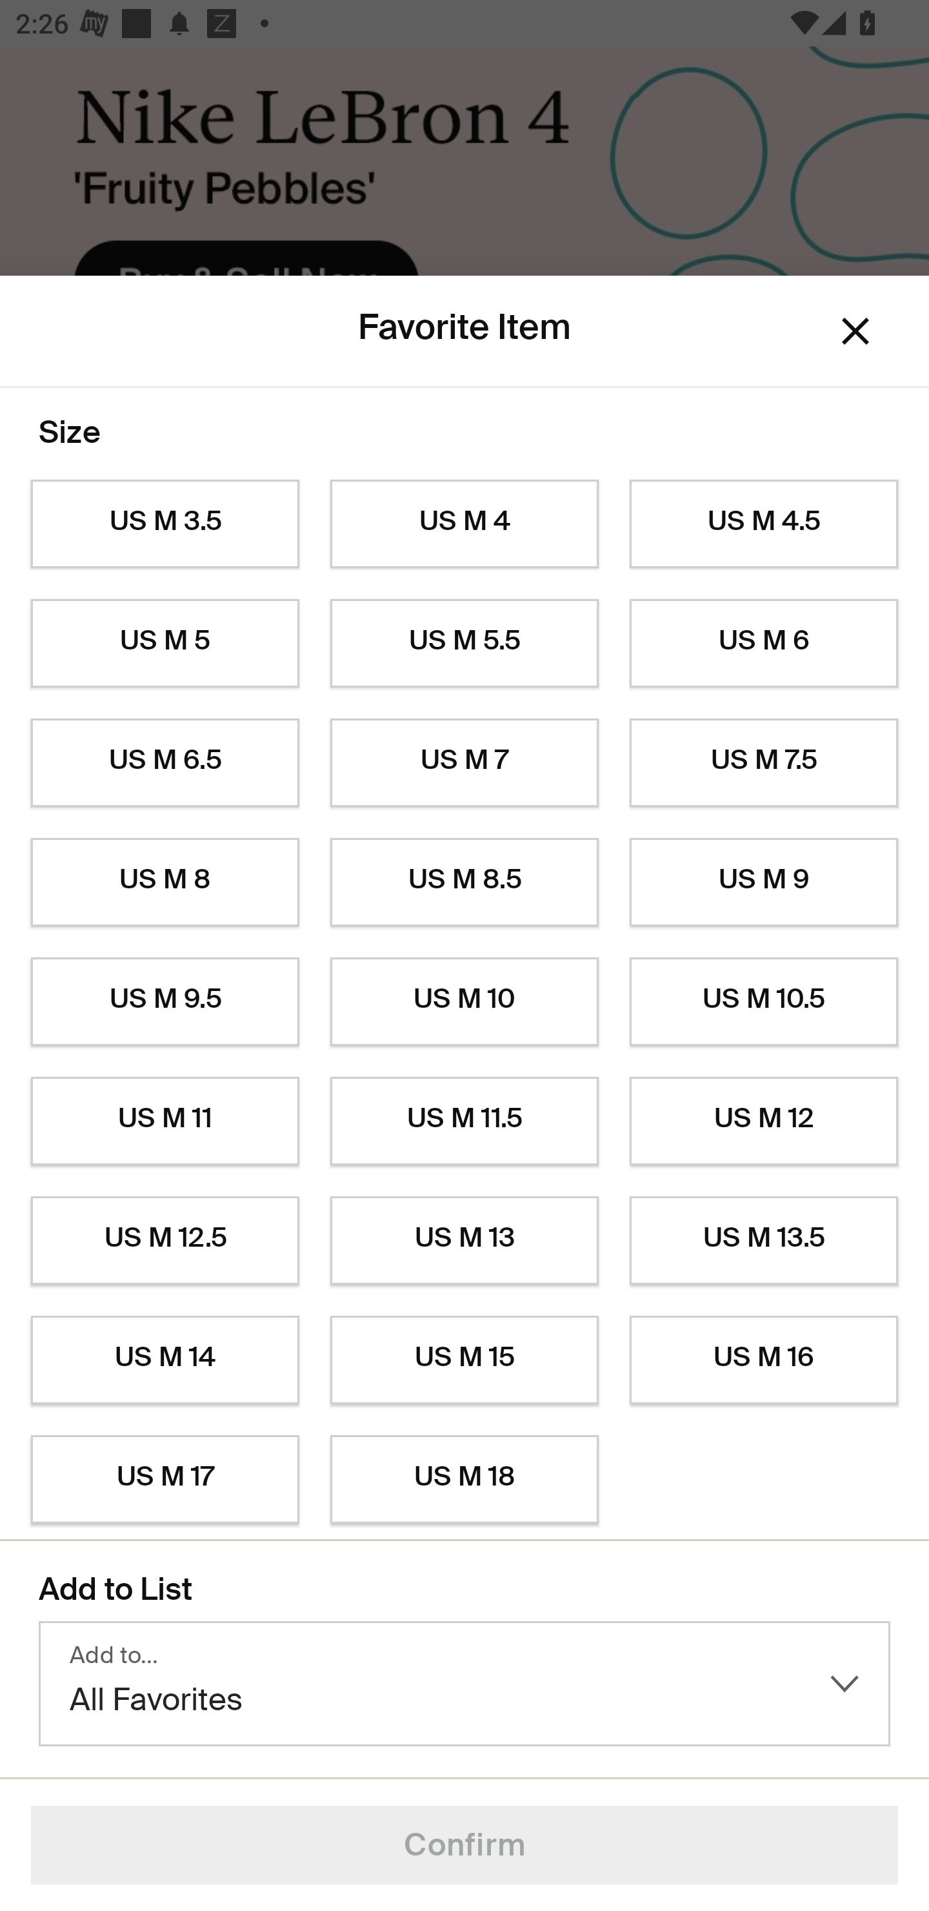  Describe the element at coordinates (464, 1845) in the screenshot. I see `Confirm` at that location.